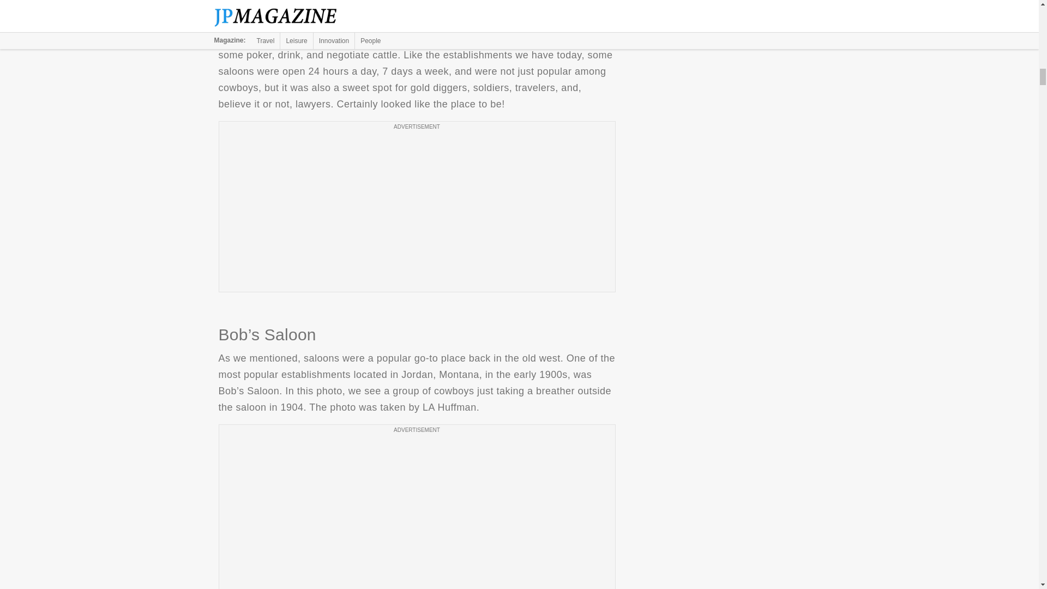  What do you see at coordinates (417, 5) in the screenshot?
I see `Old Tasacosa, Northern Texas` at bounding box center [417, 5].